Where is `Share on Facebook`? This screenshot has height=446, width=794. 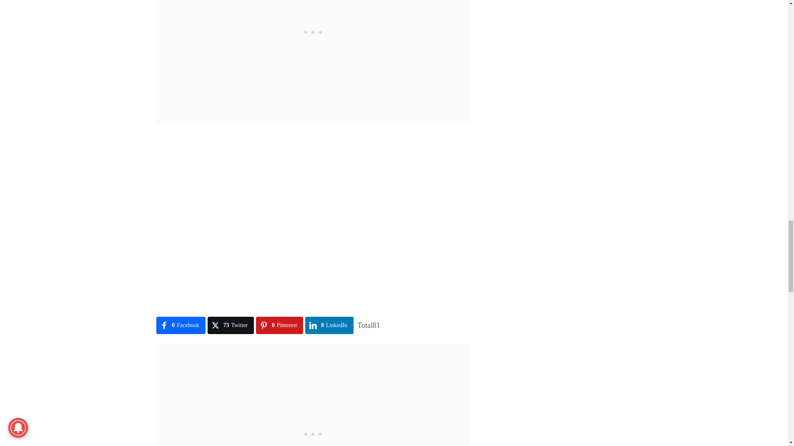
Share on Facebook is located at coordinates (181, 325).